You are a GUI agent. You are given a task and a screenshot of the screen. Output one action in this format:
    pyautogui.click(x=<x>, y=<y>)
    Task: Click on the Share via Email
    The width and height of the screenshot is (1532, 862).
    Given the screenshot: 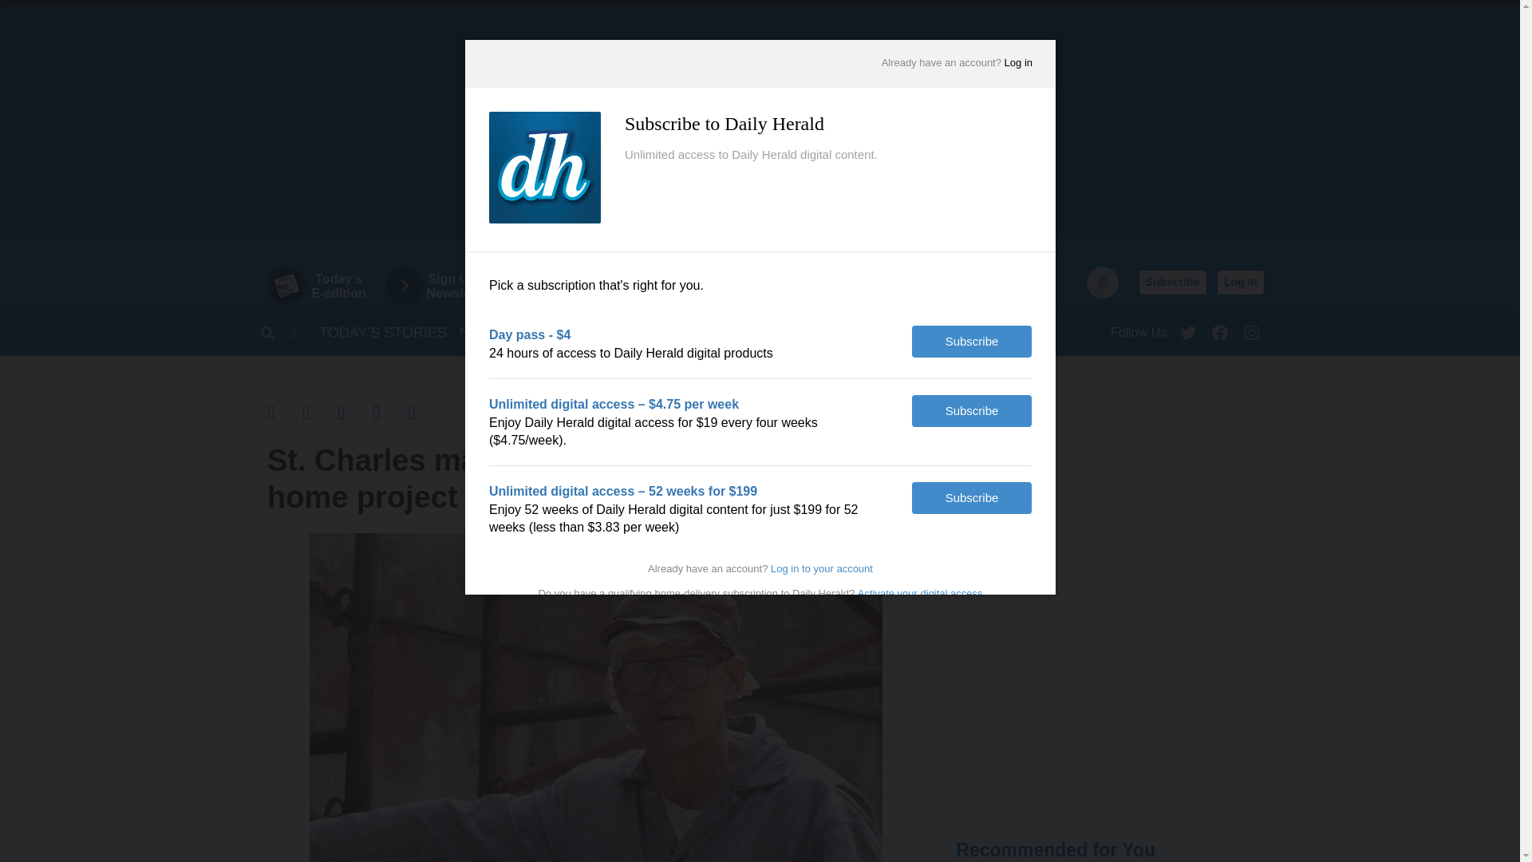 What is the action you would take?
    pyautogui.click(x=766, y=120)
    